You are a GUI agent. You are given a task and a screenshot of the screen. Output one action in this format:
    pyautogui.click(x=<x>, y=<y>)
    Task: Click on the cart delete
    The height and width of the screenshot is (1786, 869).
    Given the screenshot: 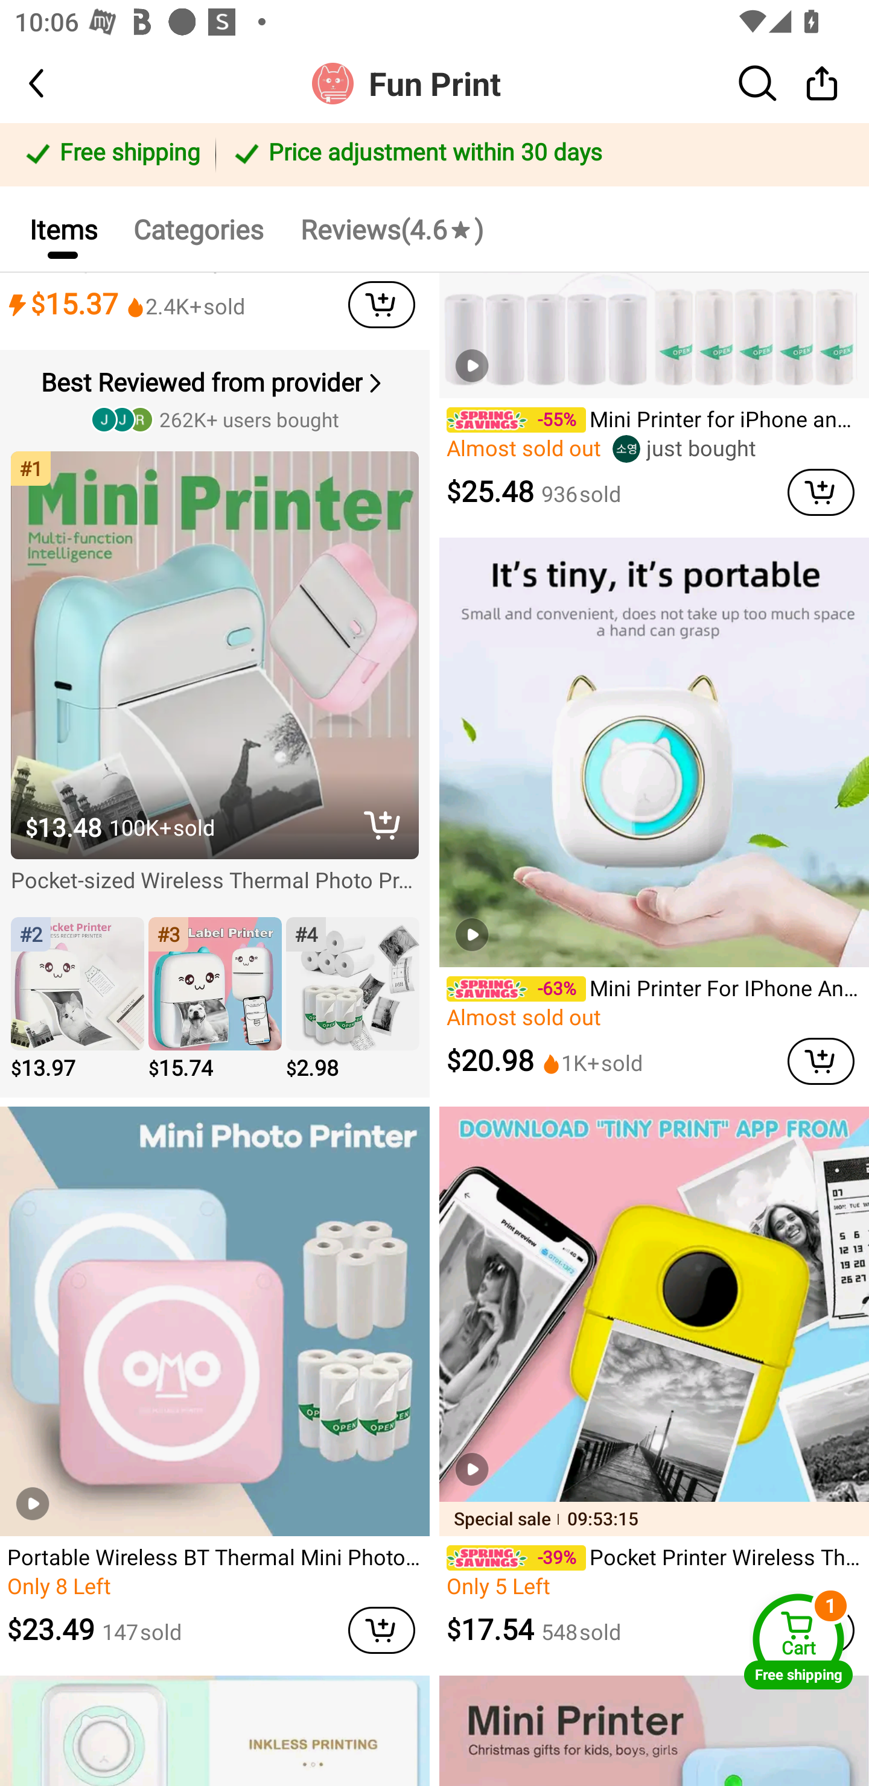 What is the action you would take?
    pyautogui.click(x=381, y=1630)
    